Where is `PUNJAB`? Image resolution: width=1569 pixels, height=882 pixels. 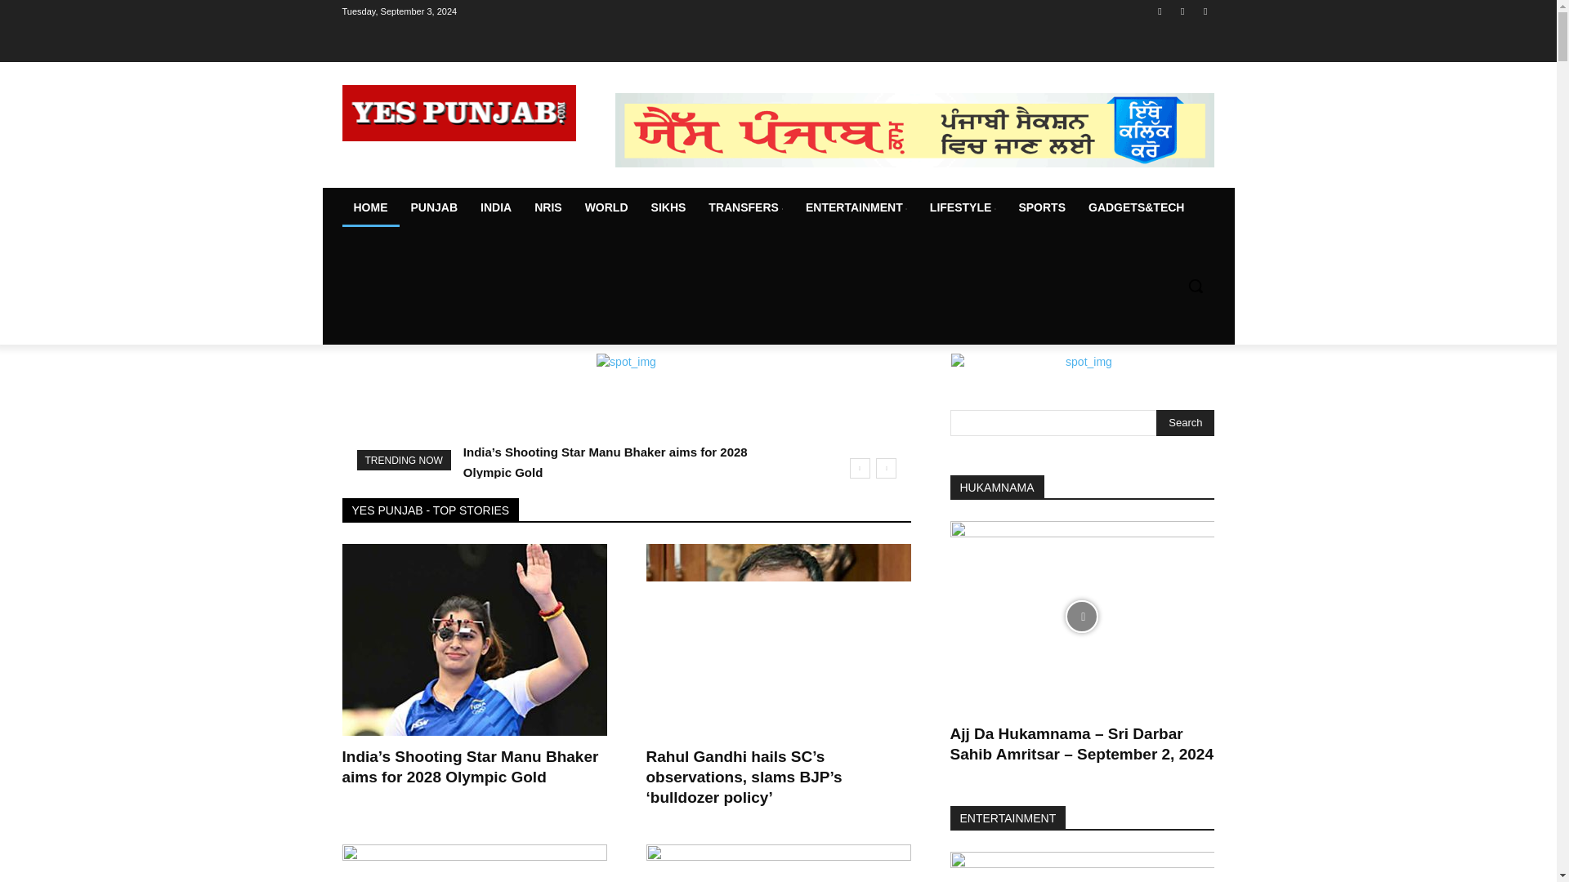
PUNJAB is located at coordinates (433, 207).